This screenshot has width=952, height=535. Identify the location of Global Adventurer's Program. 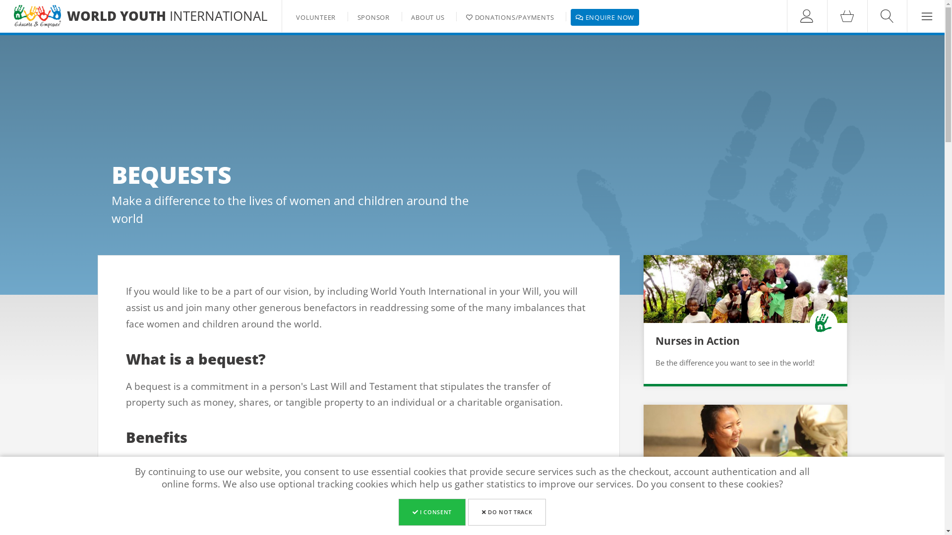
(731, 490).